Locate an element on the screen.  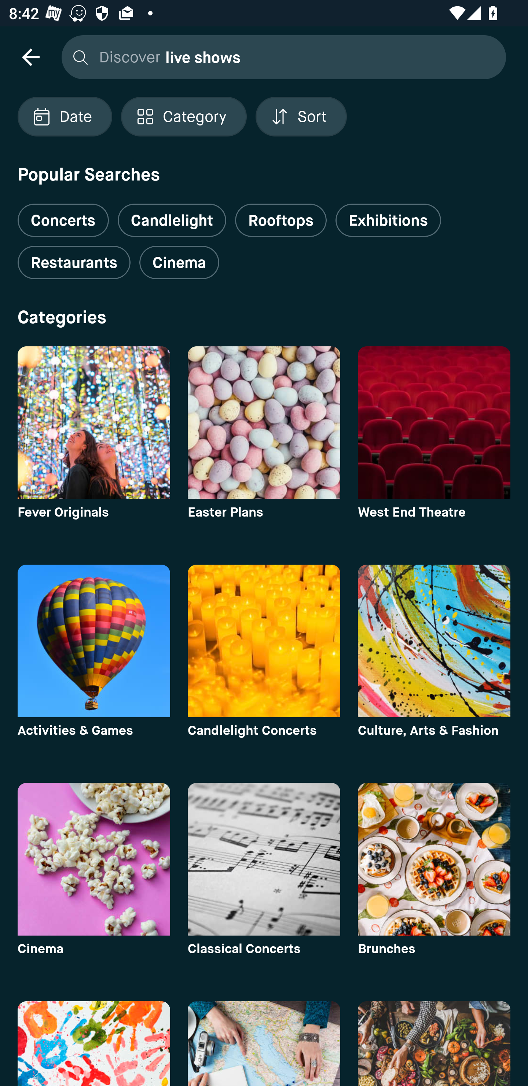
Localized description Sort is located at coordinates (301, 117).